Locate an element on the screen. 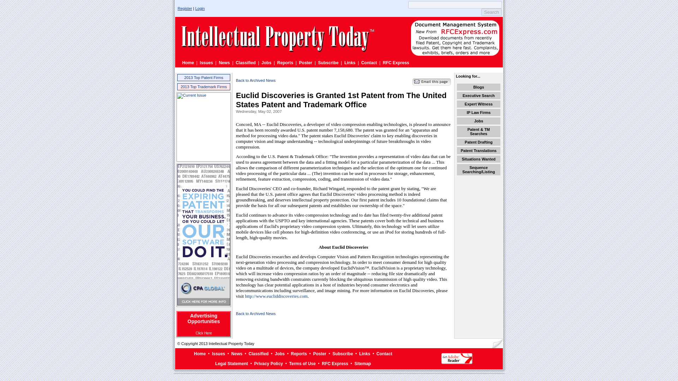  Jobs is located at coordinates (280, 353).